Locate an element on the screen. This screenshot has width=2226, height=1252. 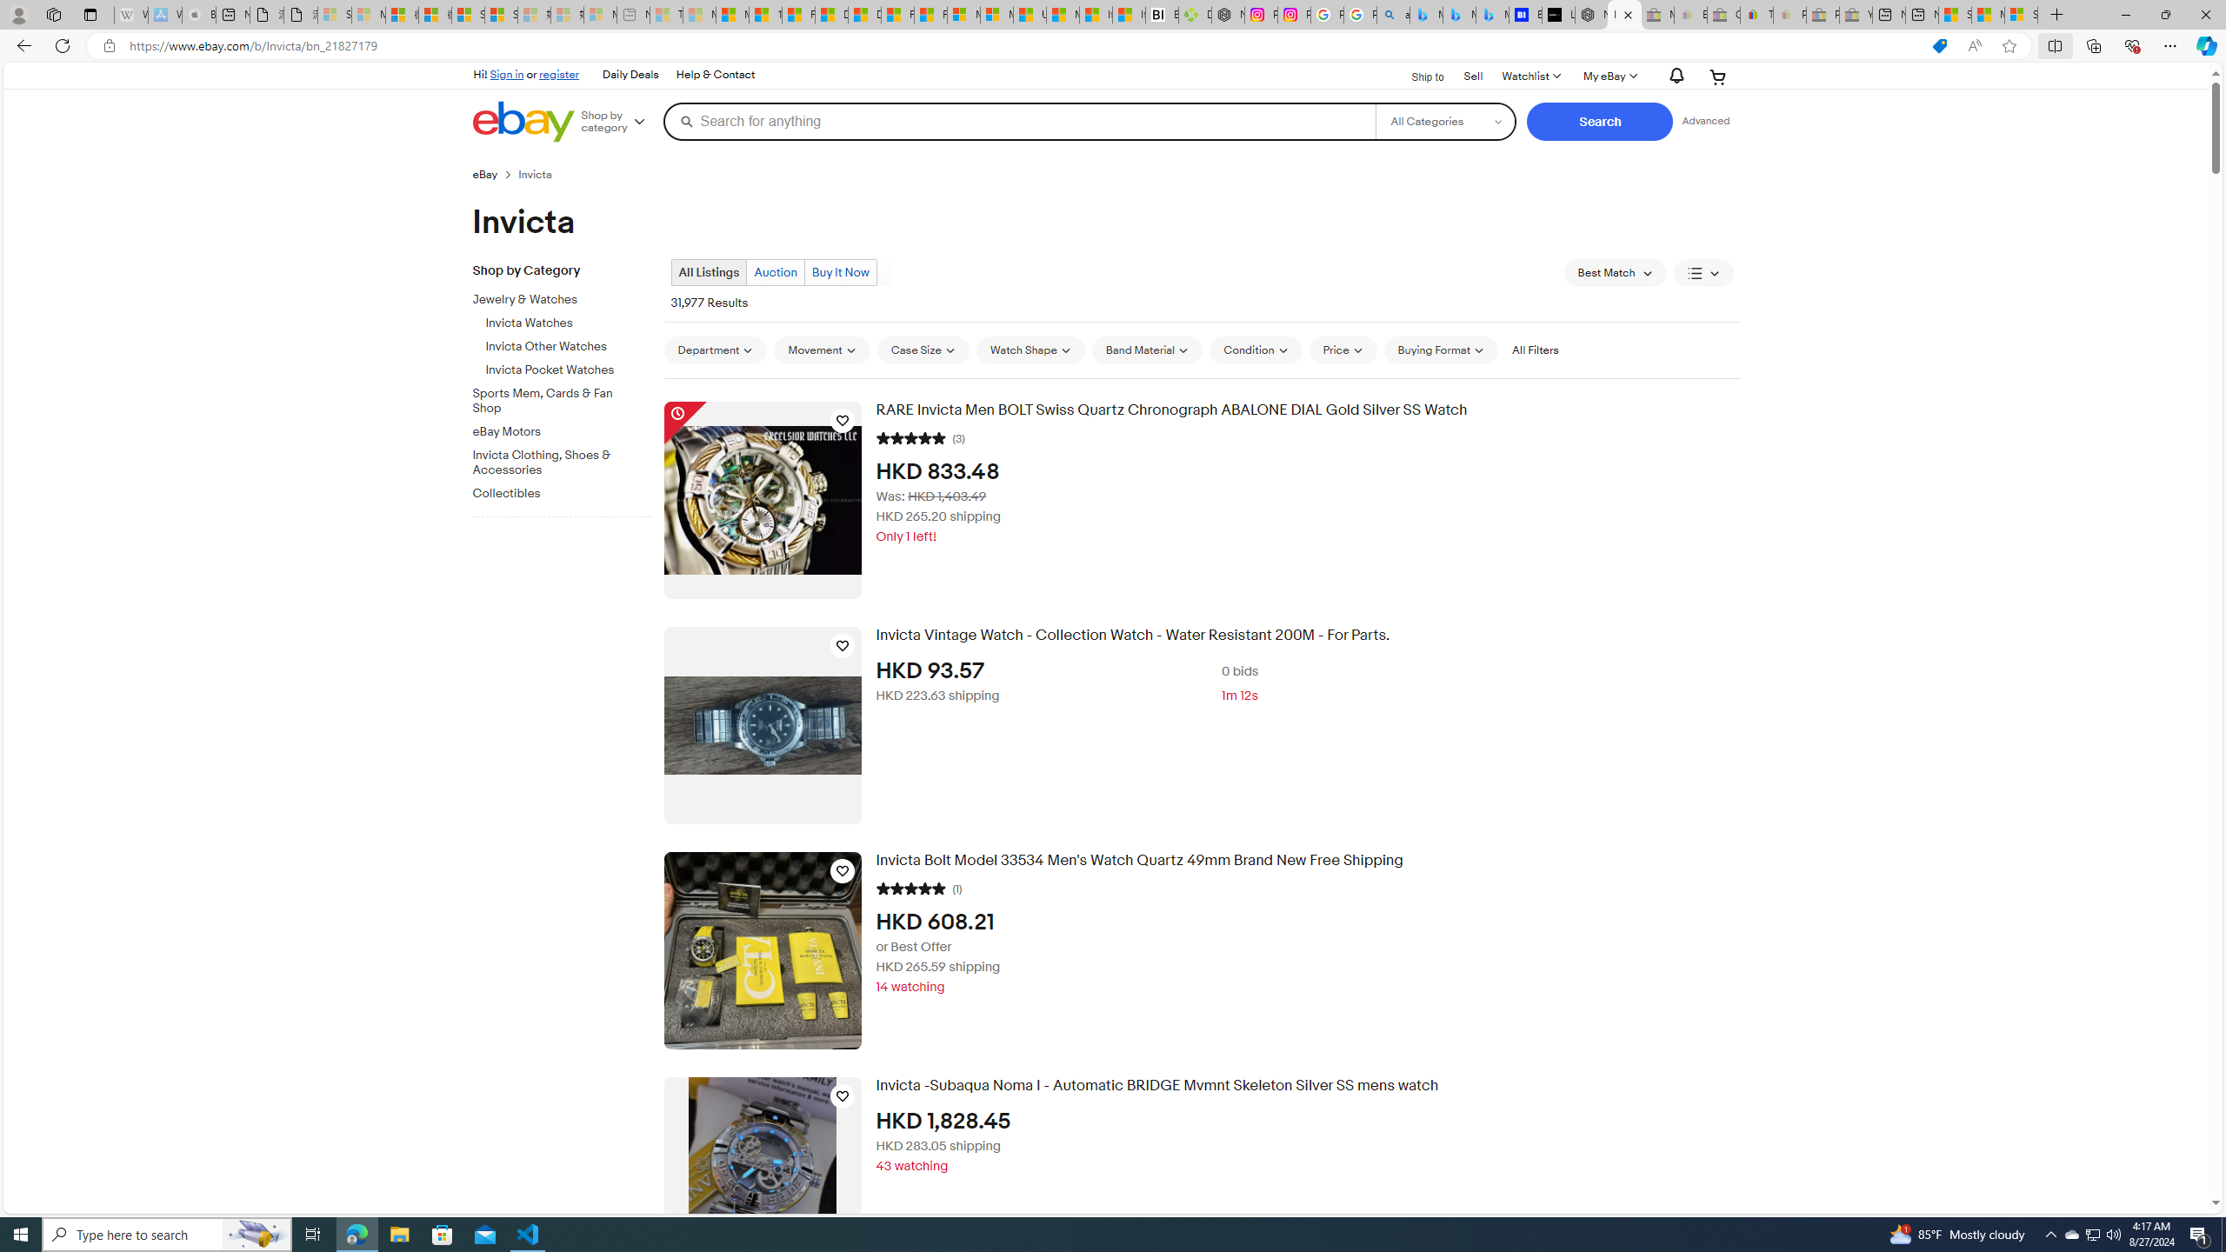
Invicta Pocket Watches is located at coordinates (569, 367).